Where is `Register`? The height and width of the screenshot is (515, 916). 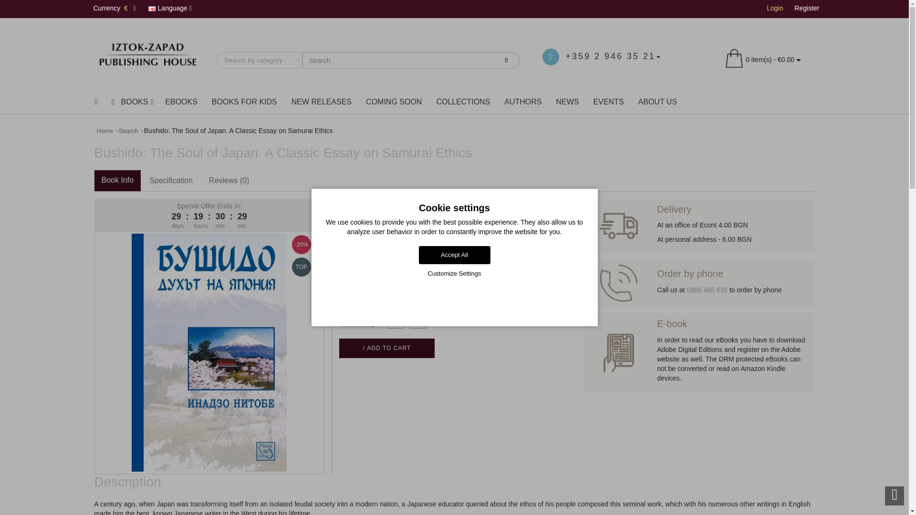
Register is located at coordinates (806, 8).